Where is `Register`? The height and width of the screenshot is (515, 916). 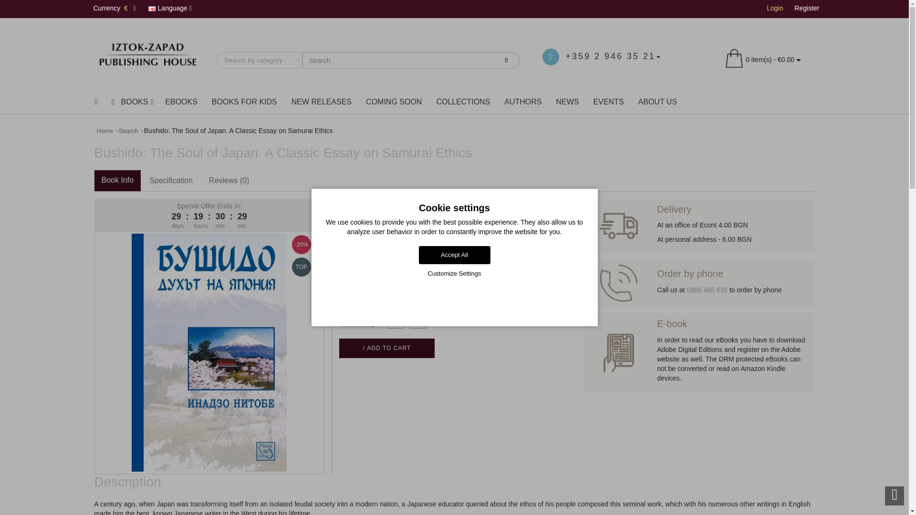
Register is located at coordinates (806, 8).